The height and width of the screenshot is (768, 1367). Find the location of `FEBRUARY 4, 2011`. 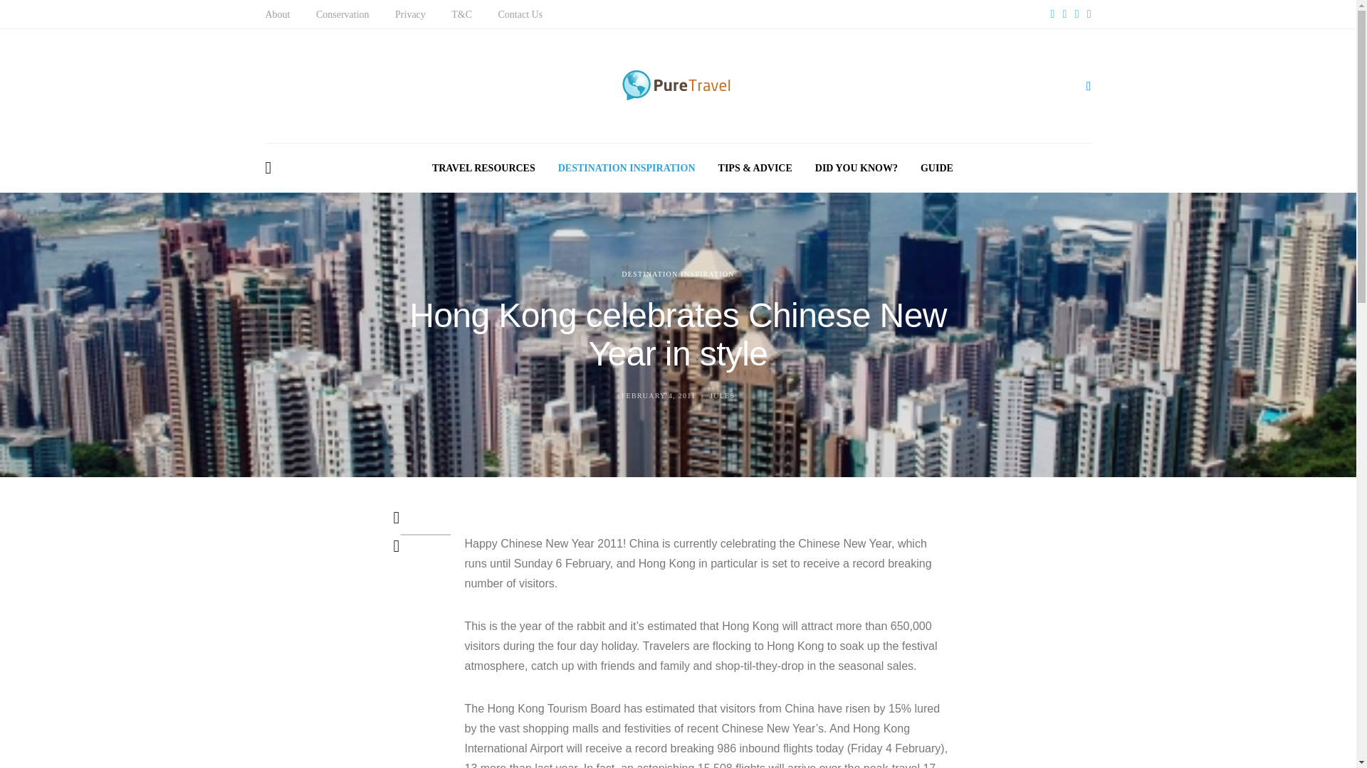

FEBRUARY 4, 2011 is located at coordinates (659, 395).